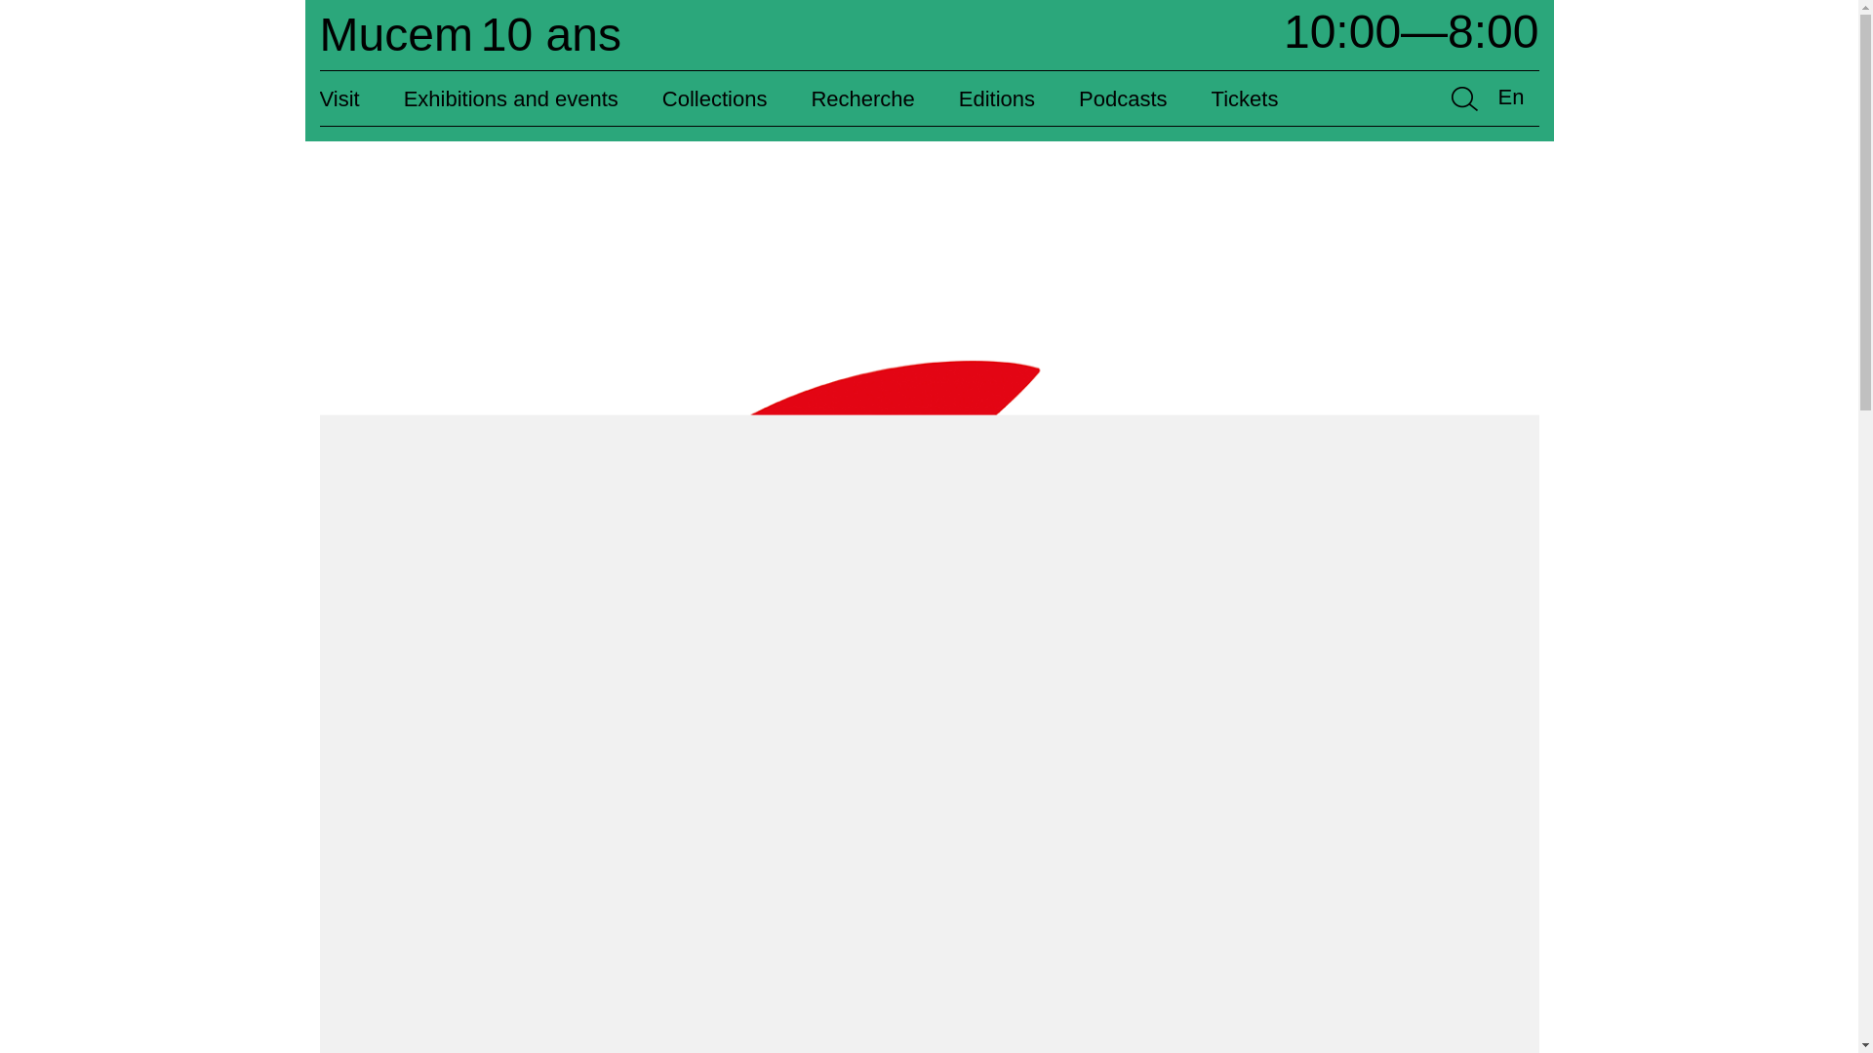 The width and height of the screenshot is (1873, 1053). What do you see at coordinates (1122, 97) in the screenshot?
I see `Podcasts` at bounding box center [1122, 97].